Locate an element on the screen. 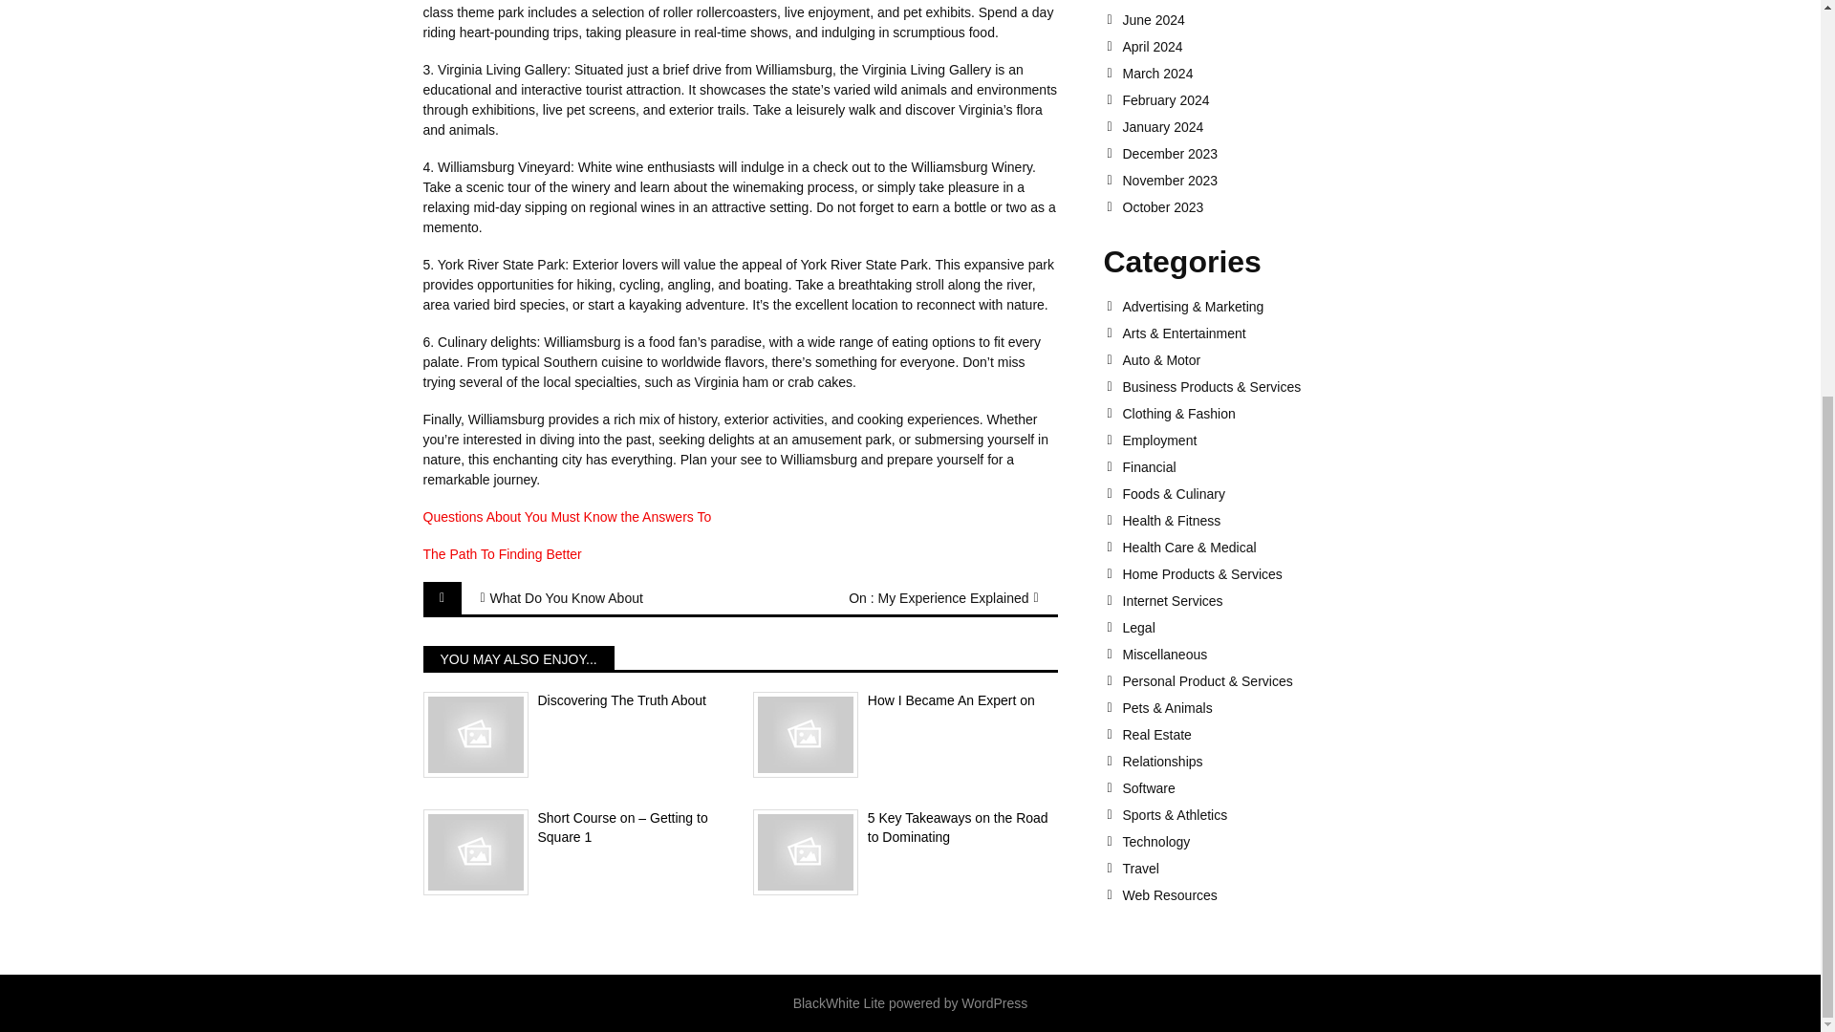 Image resolution: width=1835 pixels, height=1032 pixels. October 2023 is located at coordinates (1259, 206).